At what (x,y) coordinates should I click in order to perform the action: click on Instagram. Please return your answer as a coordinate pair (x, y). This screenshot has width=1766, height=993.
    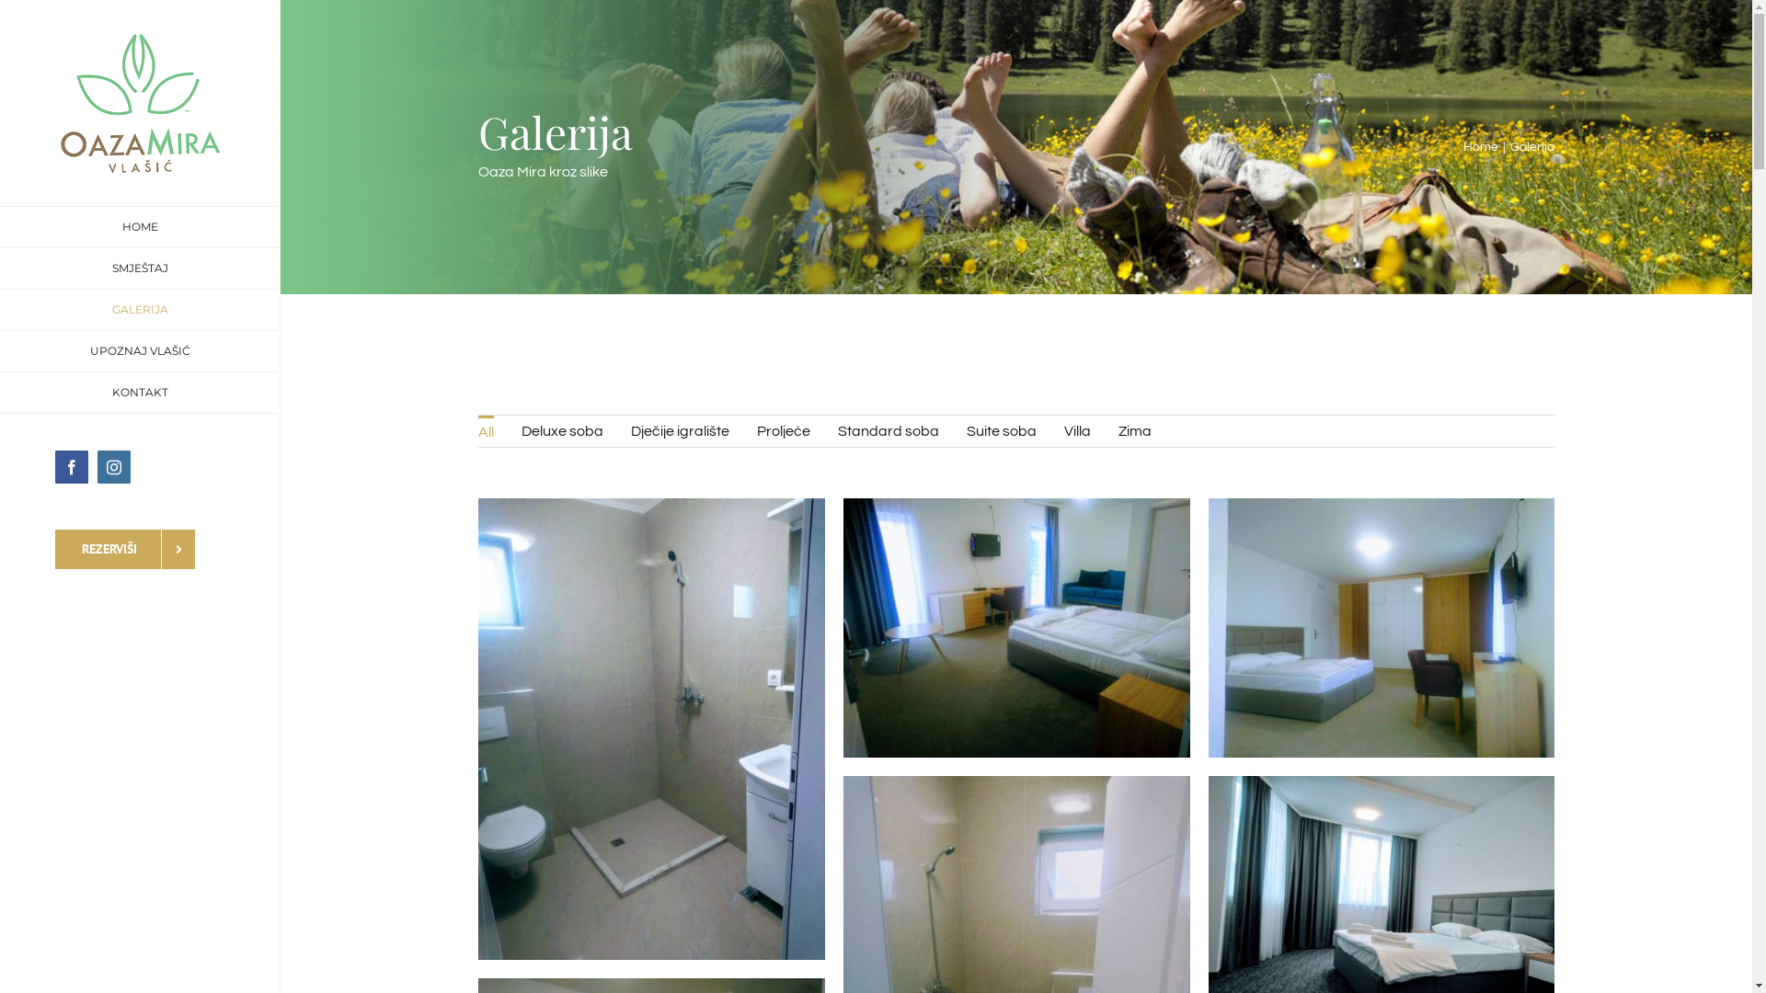
    Looking at the image, I should click on (114, 467).